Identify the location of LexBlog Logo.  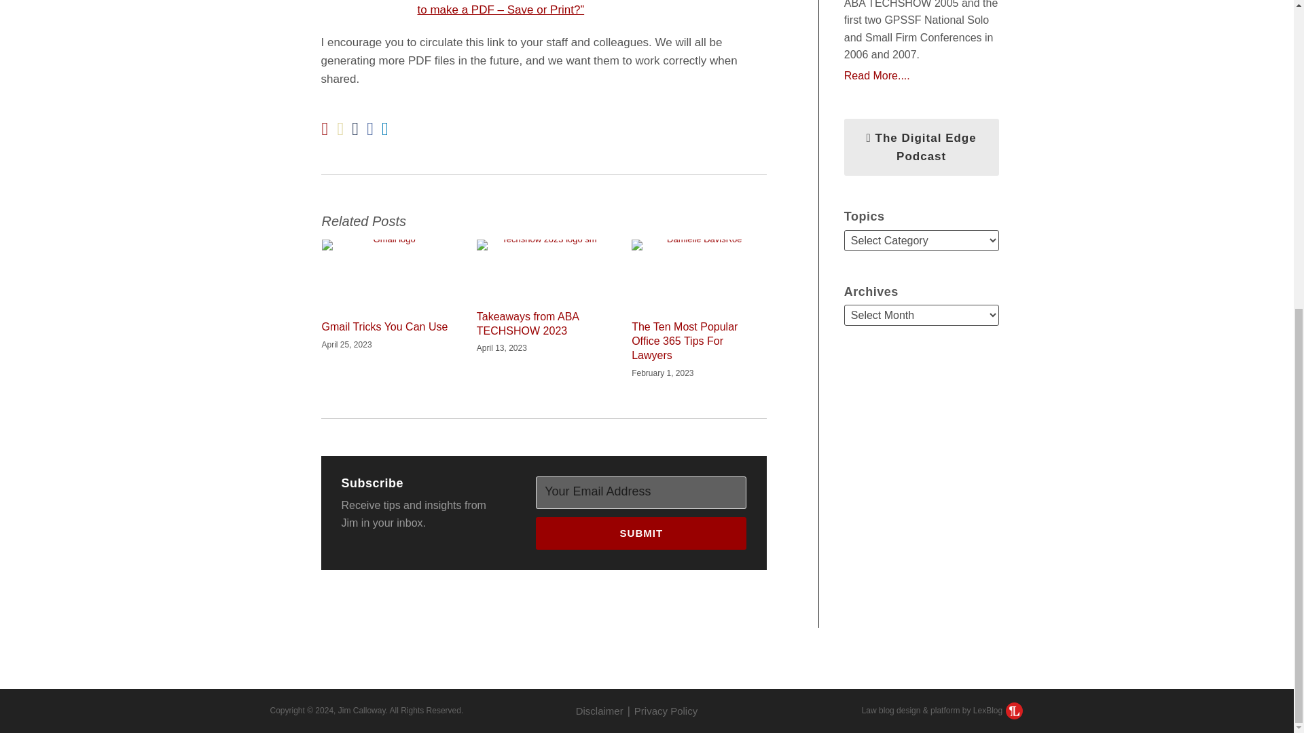
(1013, 710).